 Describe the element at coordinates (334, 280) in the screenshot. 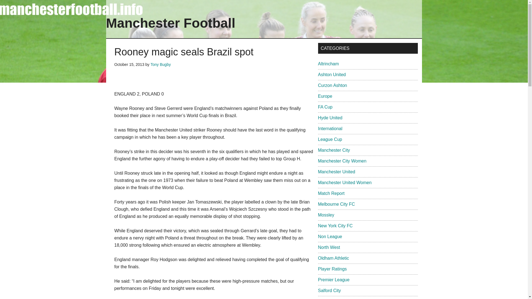

I see `Premier League` at that location.